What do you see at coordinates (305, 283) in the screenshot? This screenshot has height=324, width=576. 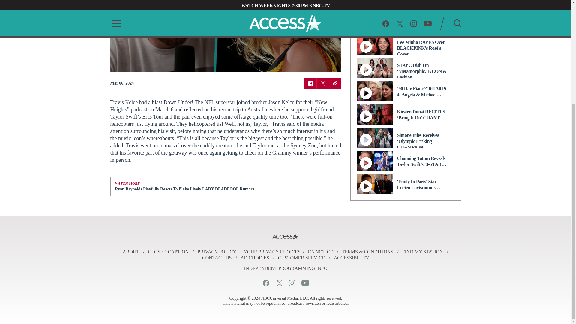 I see `Youtube` at bounding box center [305, 283].